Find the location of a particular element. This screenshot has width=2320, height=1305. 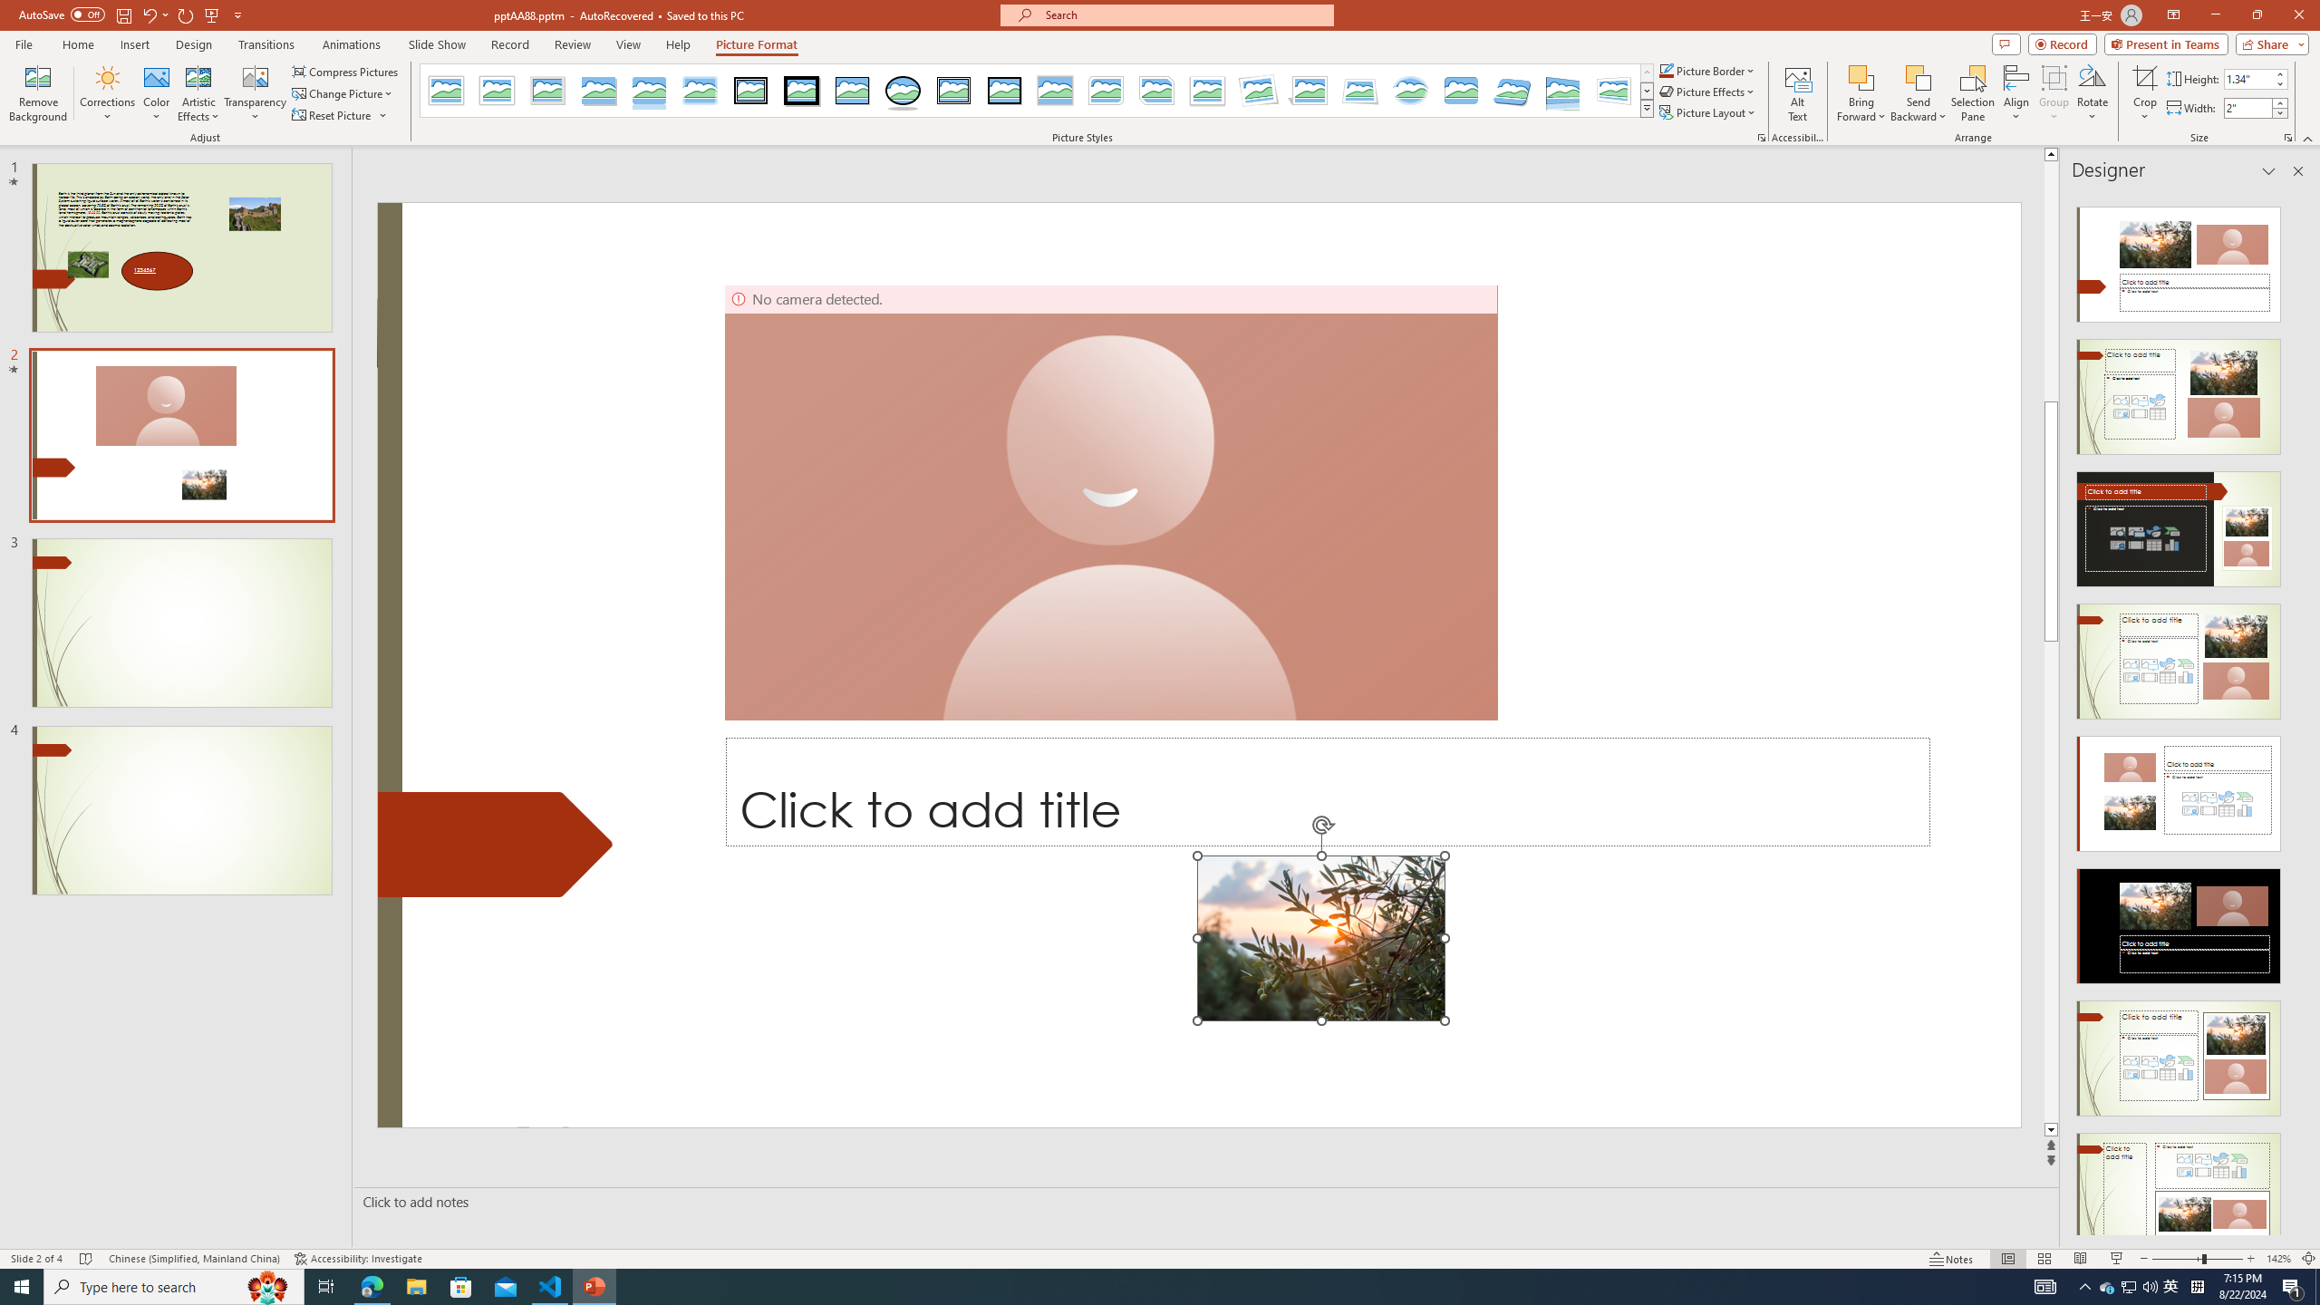

Reflected Perspective Right is located at coordinates (1563, 91).